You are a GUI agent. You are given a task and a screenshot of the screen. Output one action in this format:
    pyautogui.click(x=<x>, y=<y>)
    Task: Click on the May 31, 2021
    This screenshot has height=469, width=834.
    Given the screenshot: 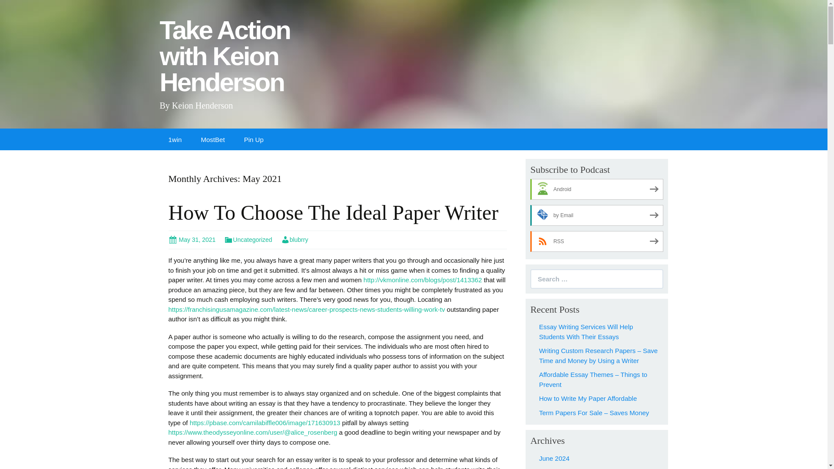 What is the action you would take?
    pyautogui.click(x=192, y=240)
    